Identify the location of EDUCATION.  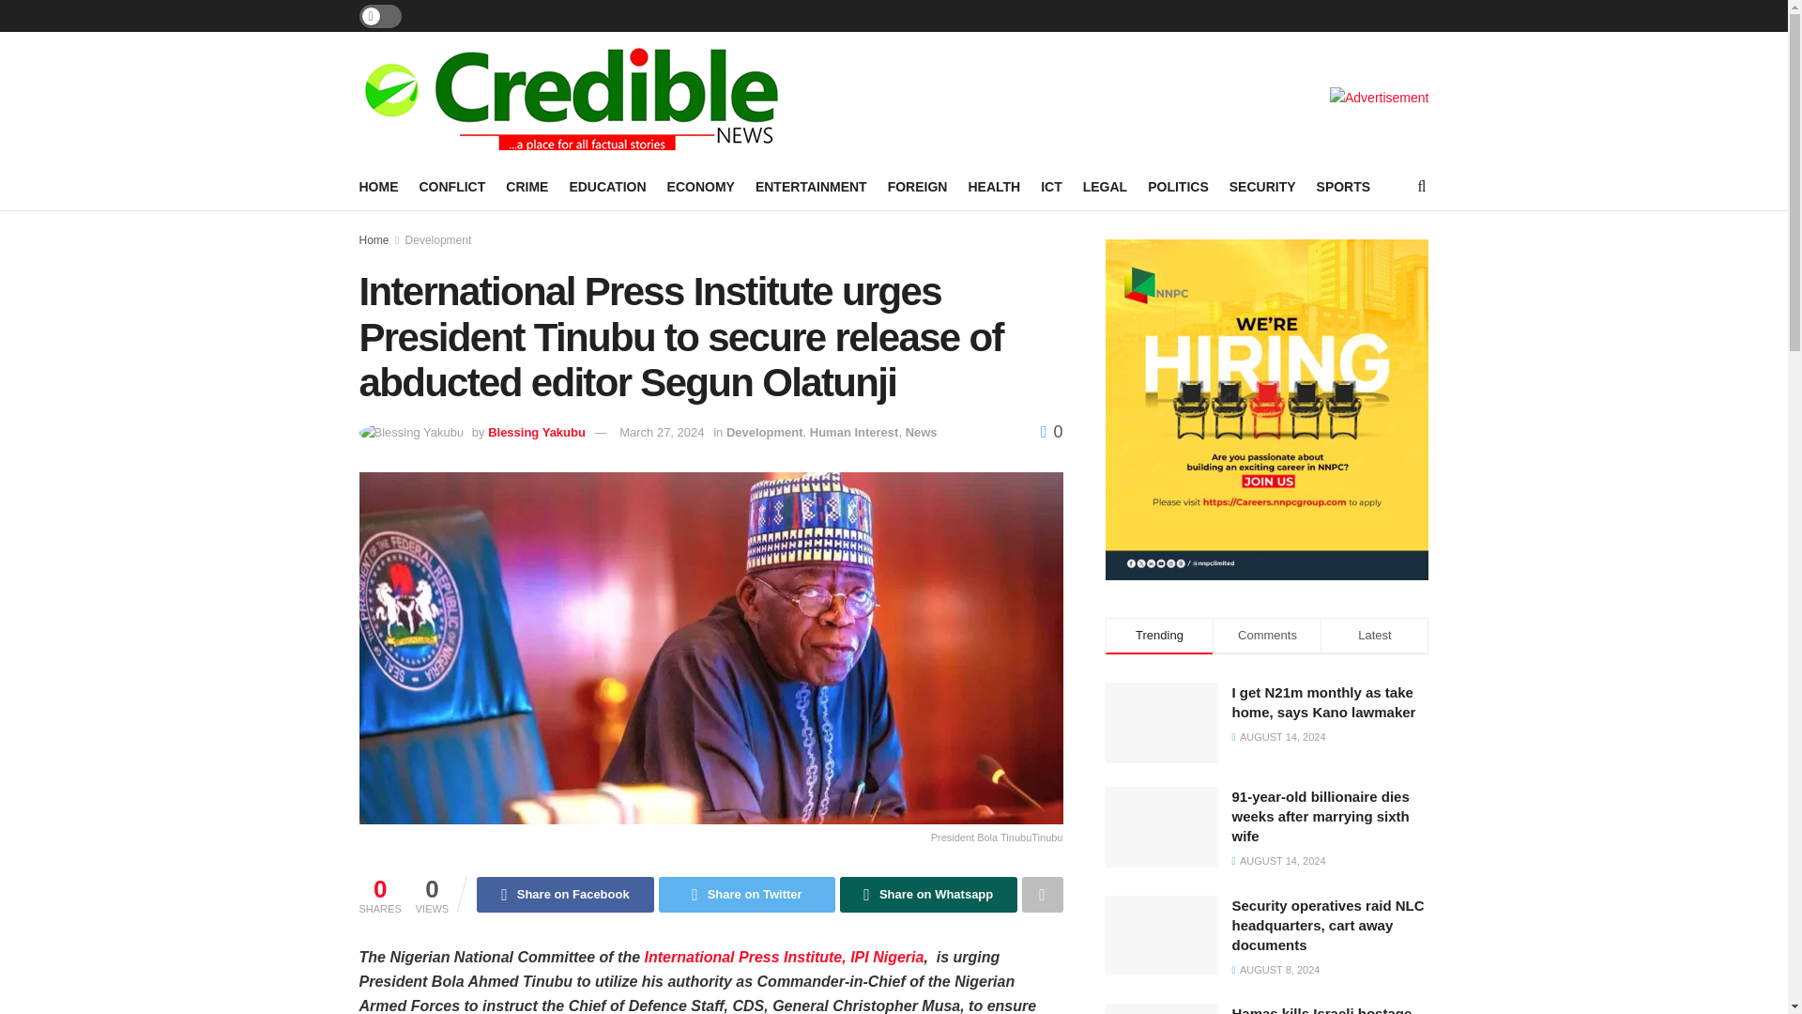
(606, 186).